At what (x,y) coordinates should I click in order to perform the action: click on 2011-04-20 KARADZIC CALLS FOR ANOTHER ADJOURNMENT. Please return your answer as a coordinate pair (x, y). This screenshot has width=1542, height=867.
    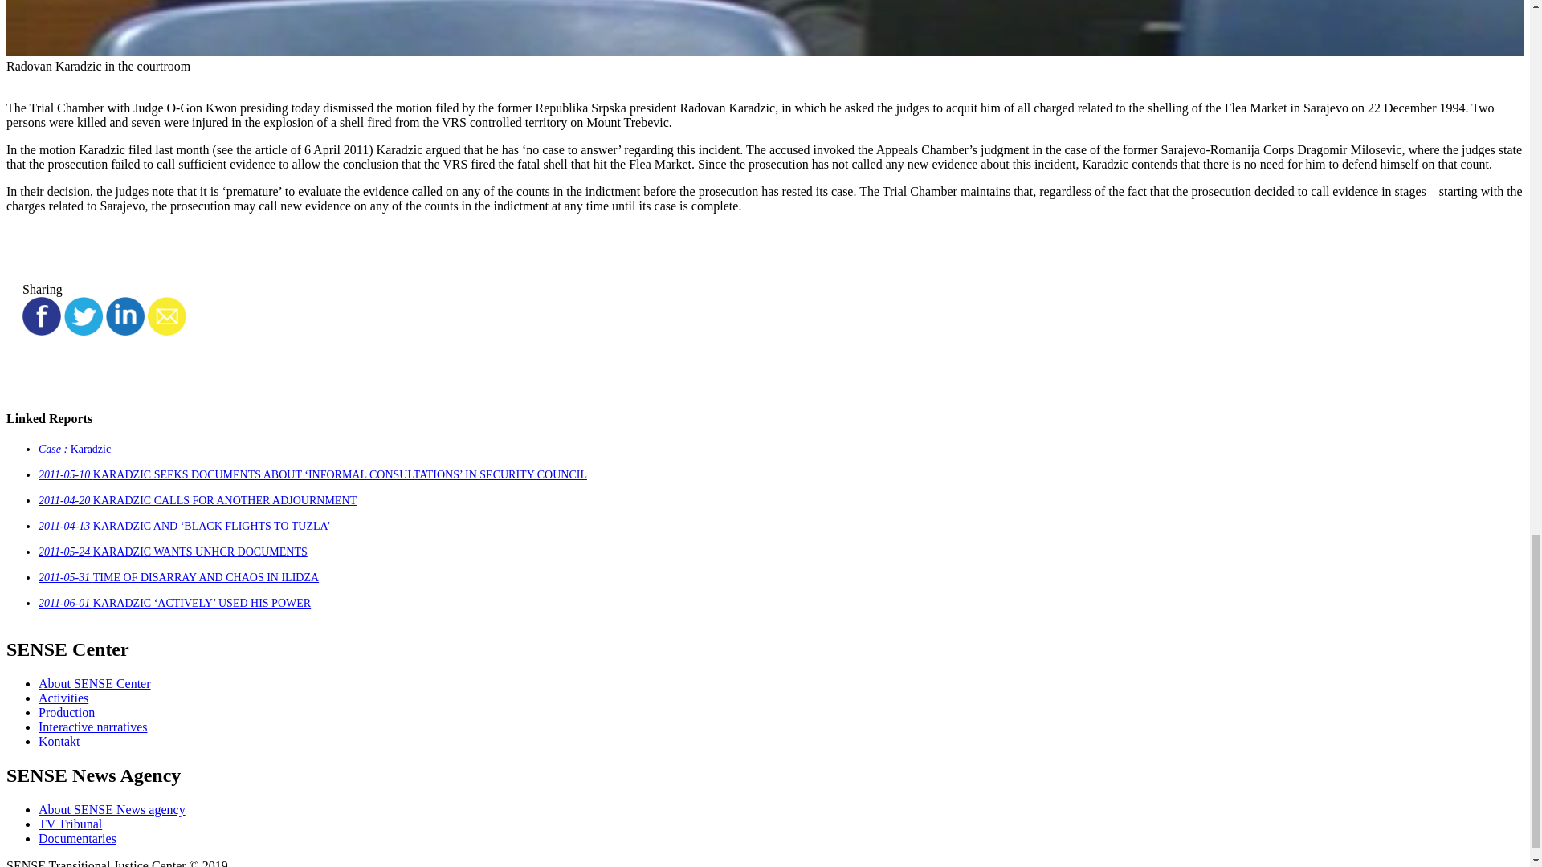
    Looking at the image, I should click on (198, 499).